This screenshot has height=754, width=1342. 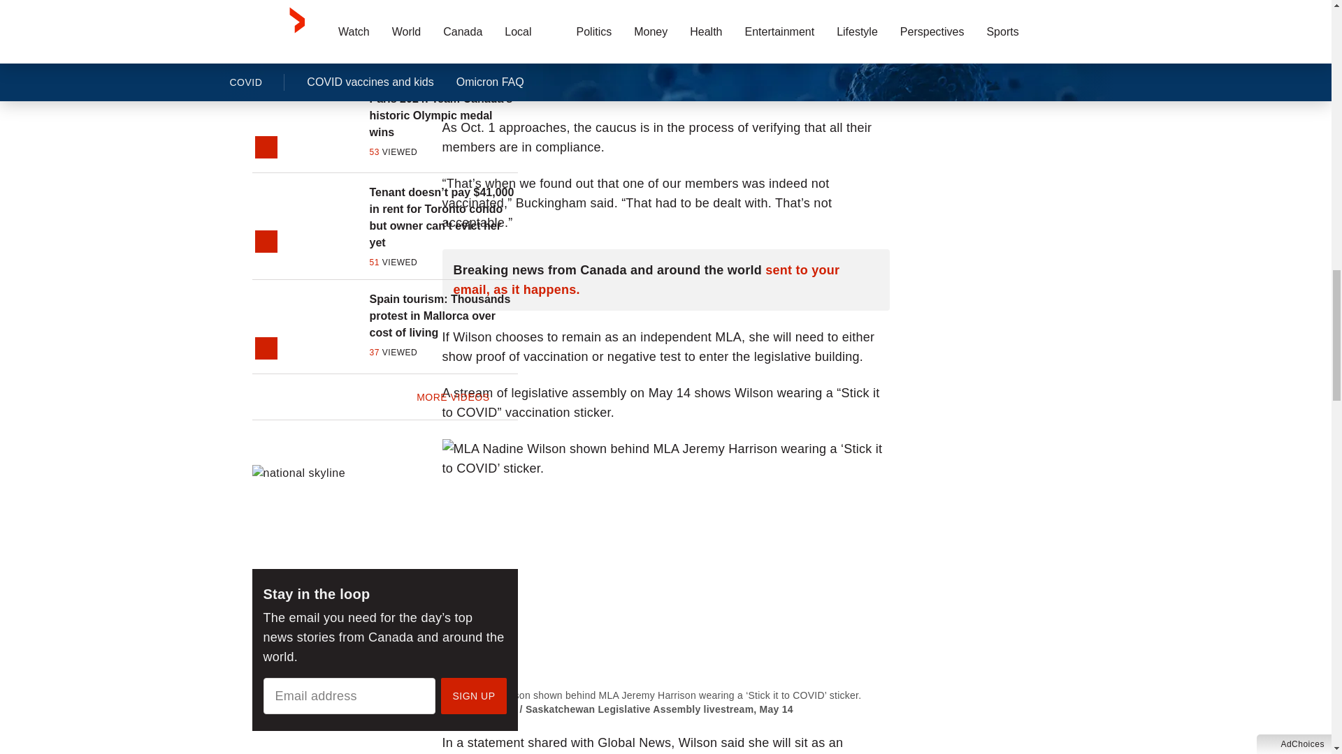 What do you see at coordinates (665, 557) in the screenshot?
I see `View image in full screen` at bounding box center [665, 557].